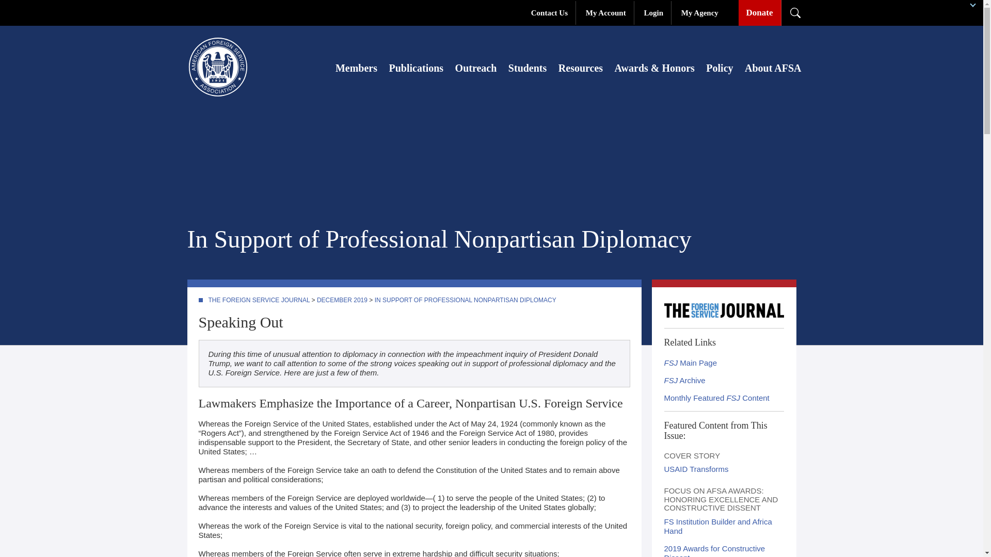 This screenshot has width=991, height=557. I want to click on American Foreign Service Association, so click(217, 67).